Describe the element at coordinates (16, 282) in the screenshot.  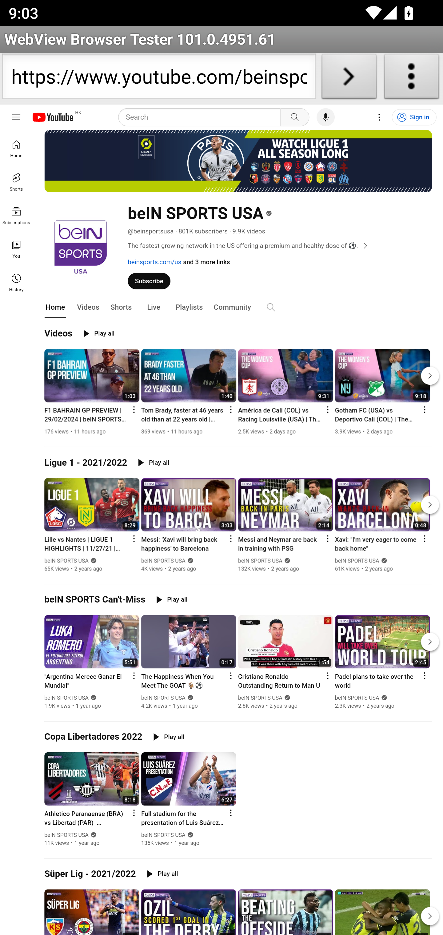
I see `History History History` at that location.